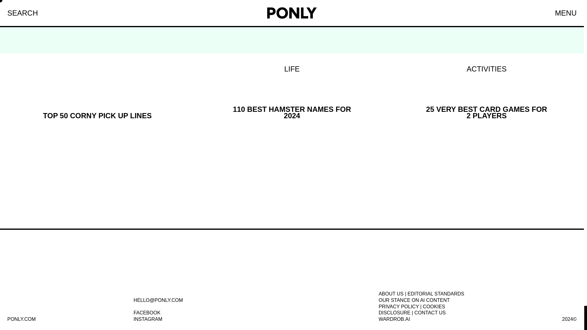 Image resolution: width=587 pixels, height=330 pixels. What do you see at coordinates (391, 293) in the screenshot?
I see `EDITORIAL STANDARDS` at bounding box center [391, 293].